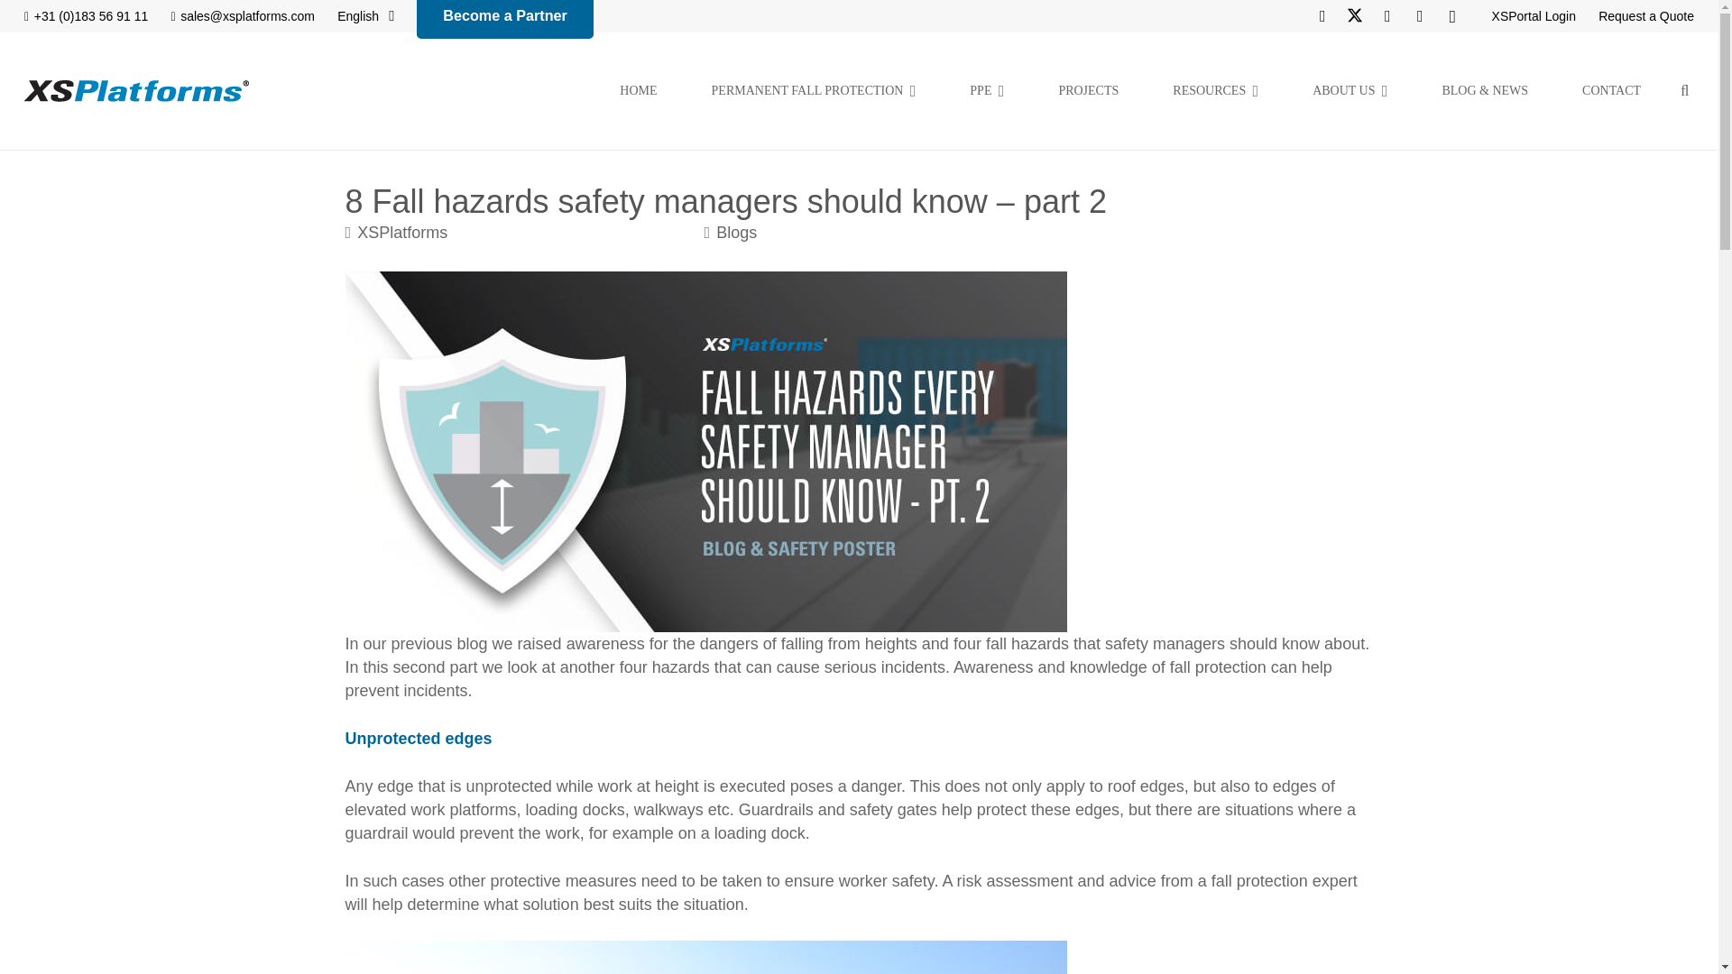  Describe the element at coordinates (505, 19) in the screenshot. I see `Become a Partner` at that location.